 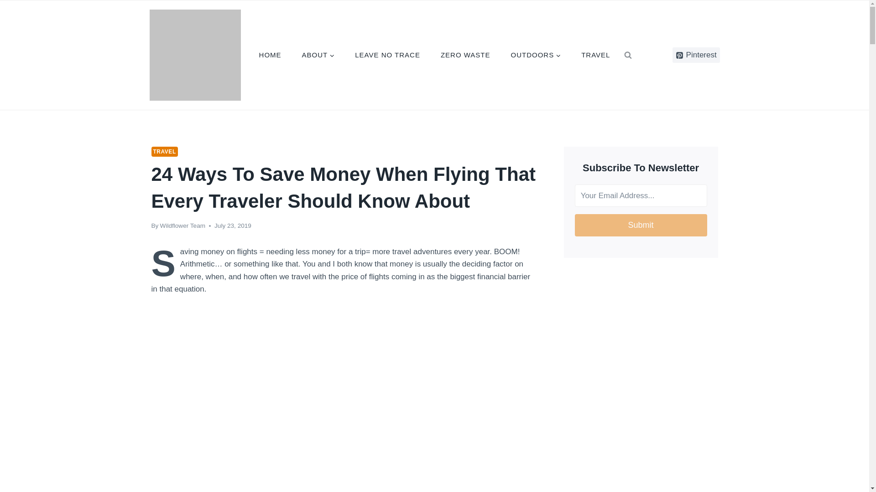 What do you see at coordinates (270, 56) in the screenshot?
I see `HOME` at bounding box center [270, 56].